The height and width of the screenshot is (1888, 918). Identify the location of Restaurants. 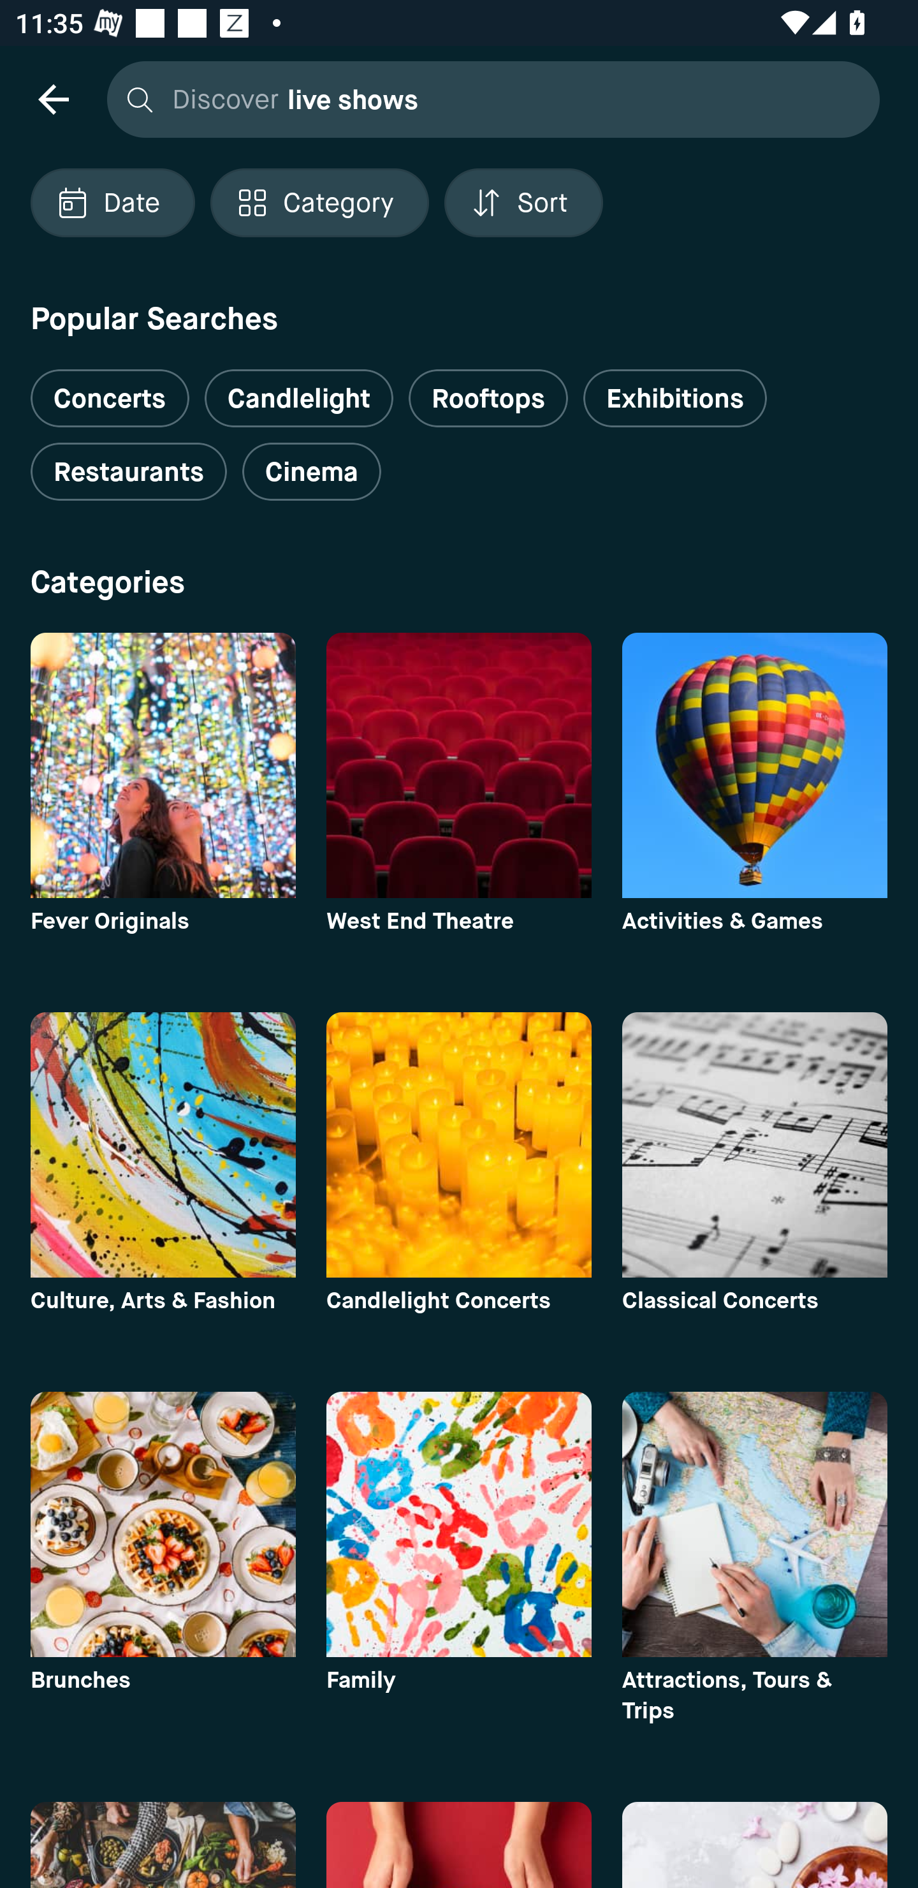
(128, 472).